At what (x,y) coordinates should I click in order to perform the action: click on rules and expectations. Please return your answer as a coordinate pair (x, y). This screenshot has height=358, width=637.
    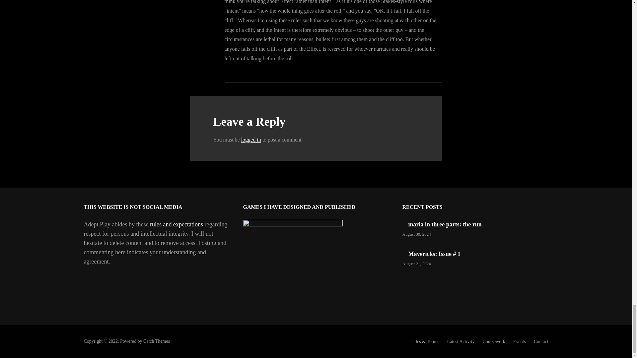
    Looking at the image, I should click on (177, 224).